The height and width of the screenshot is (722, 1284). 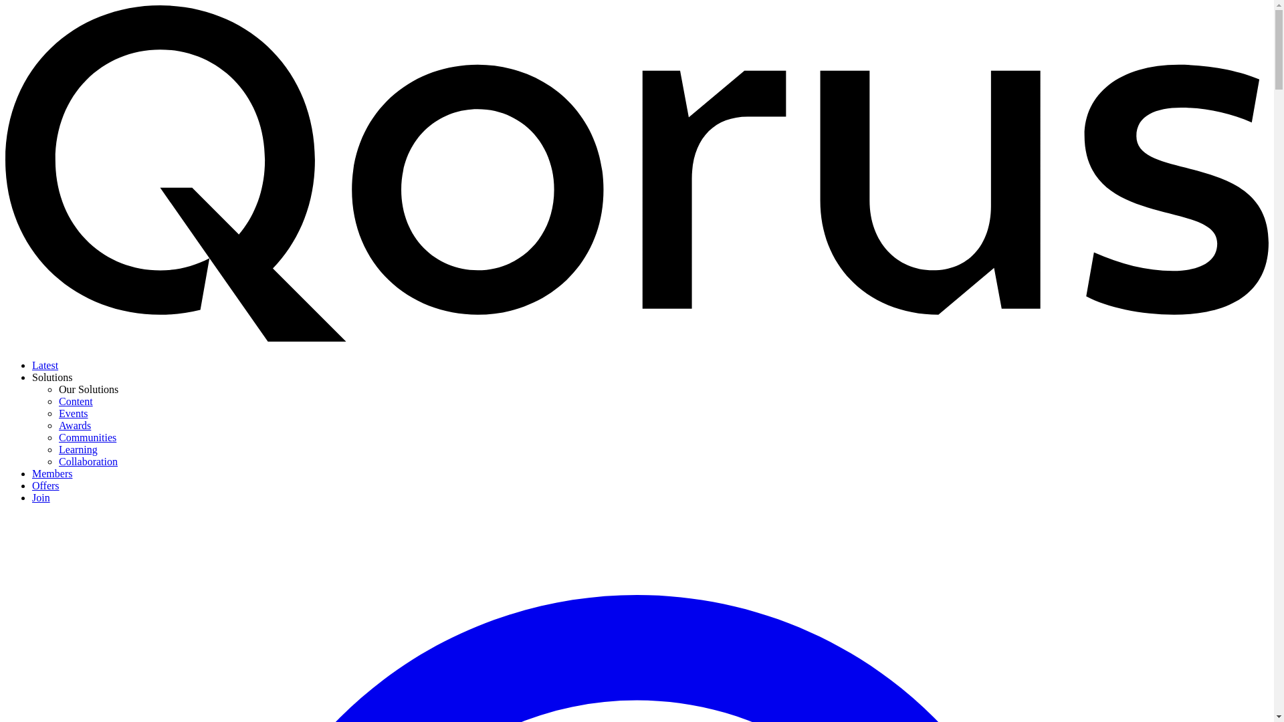 I want to click on Learning, so click(x=78, y=449).